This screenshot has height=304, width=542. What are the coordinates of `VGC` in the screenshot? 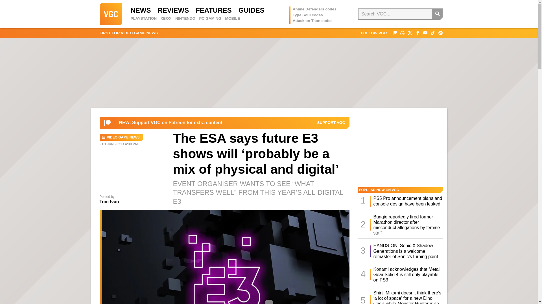 It's located at (111, 14).